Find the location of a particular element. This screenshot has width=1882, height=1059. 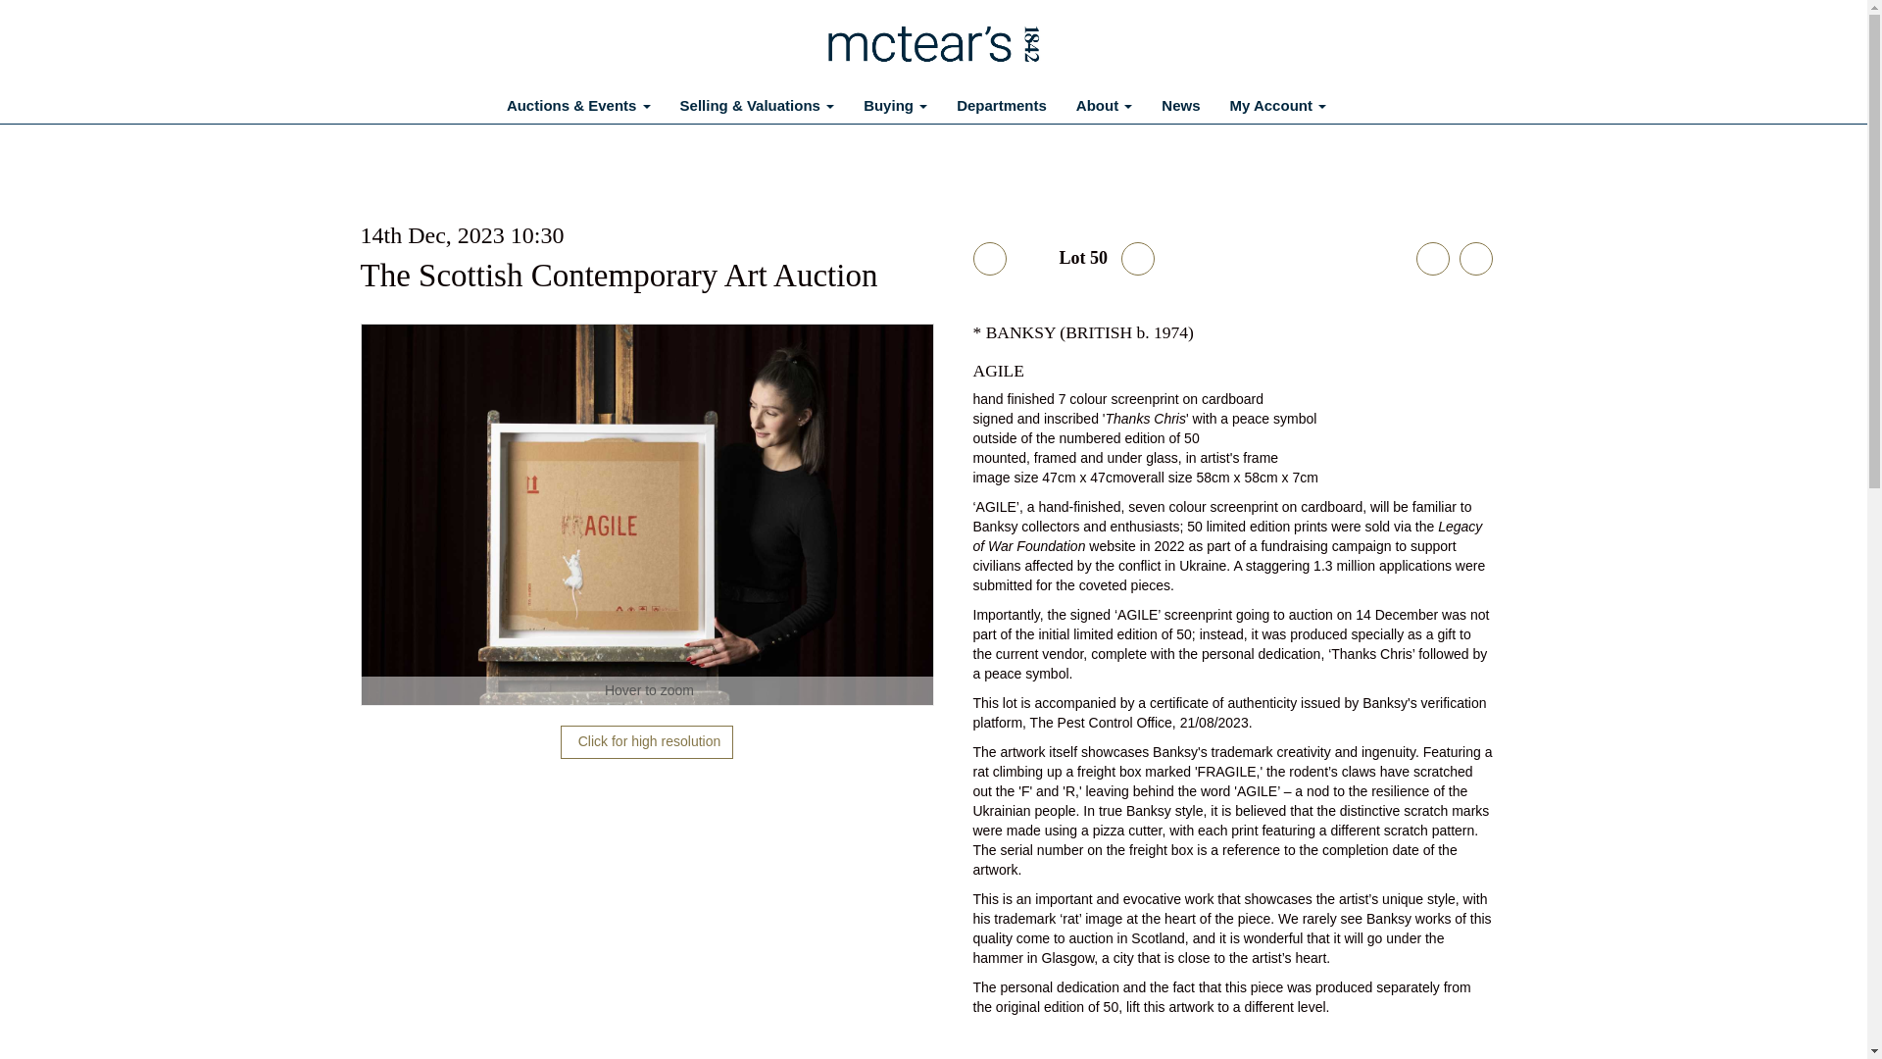

Next lot is located at coordinates (1138, 259).